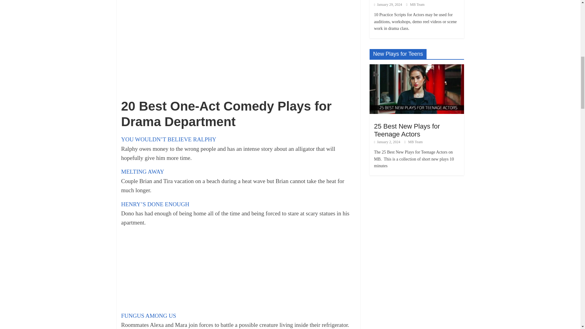 The width and height of the screenshot is (585, 329). I want to click on FUNGUS AMONG US, so click(149, 316).